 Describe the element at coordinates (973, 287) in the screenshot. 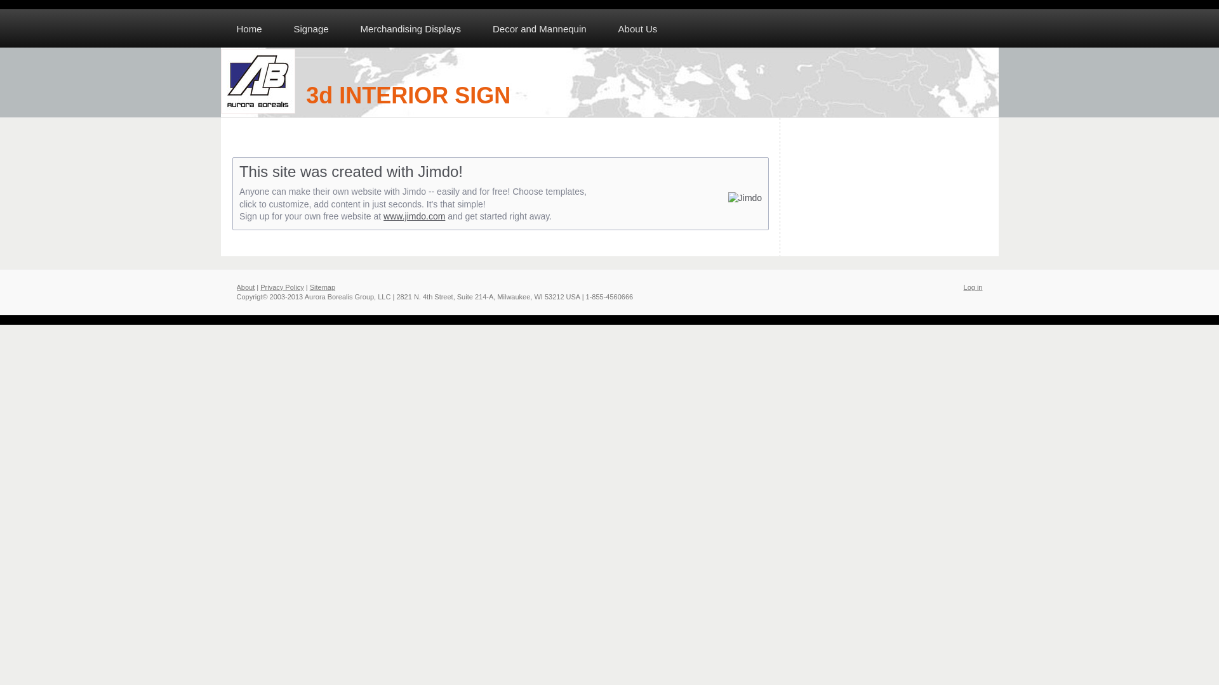

I see `Log in` at that location.